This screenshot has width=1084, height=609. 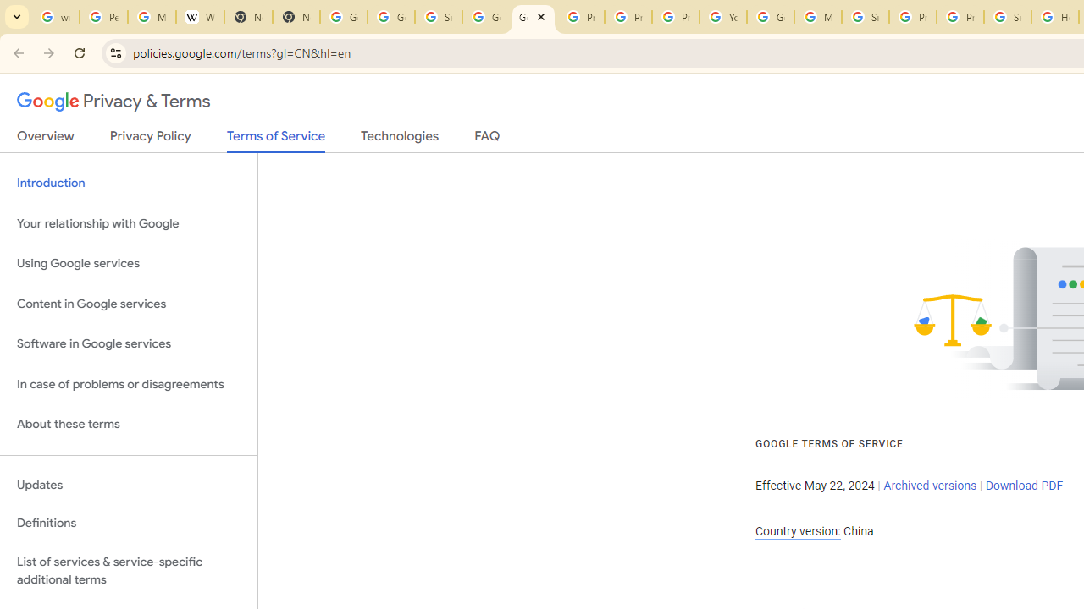 I want to click on Sign in - Google Accounts, so click(x=1008, y=17).